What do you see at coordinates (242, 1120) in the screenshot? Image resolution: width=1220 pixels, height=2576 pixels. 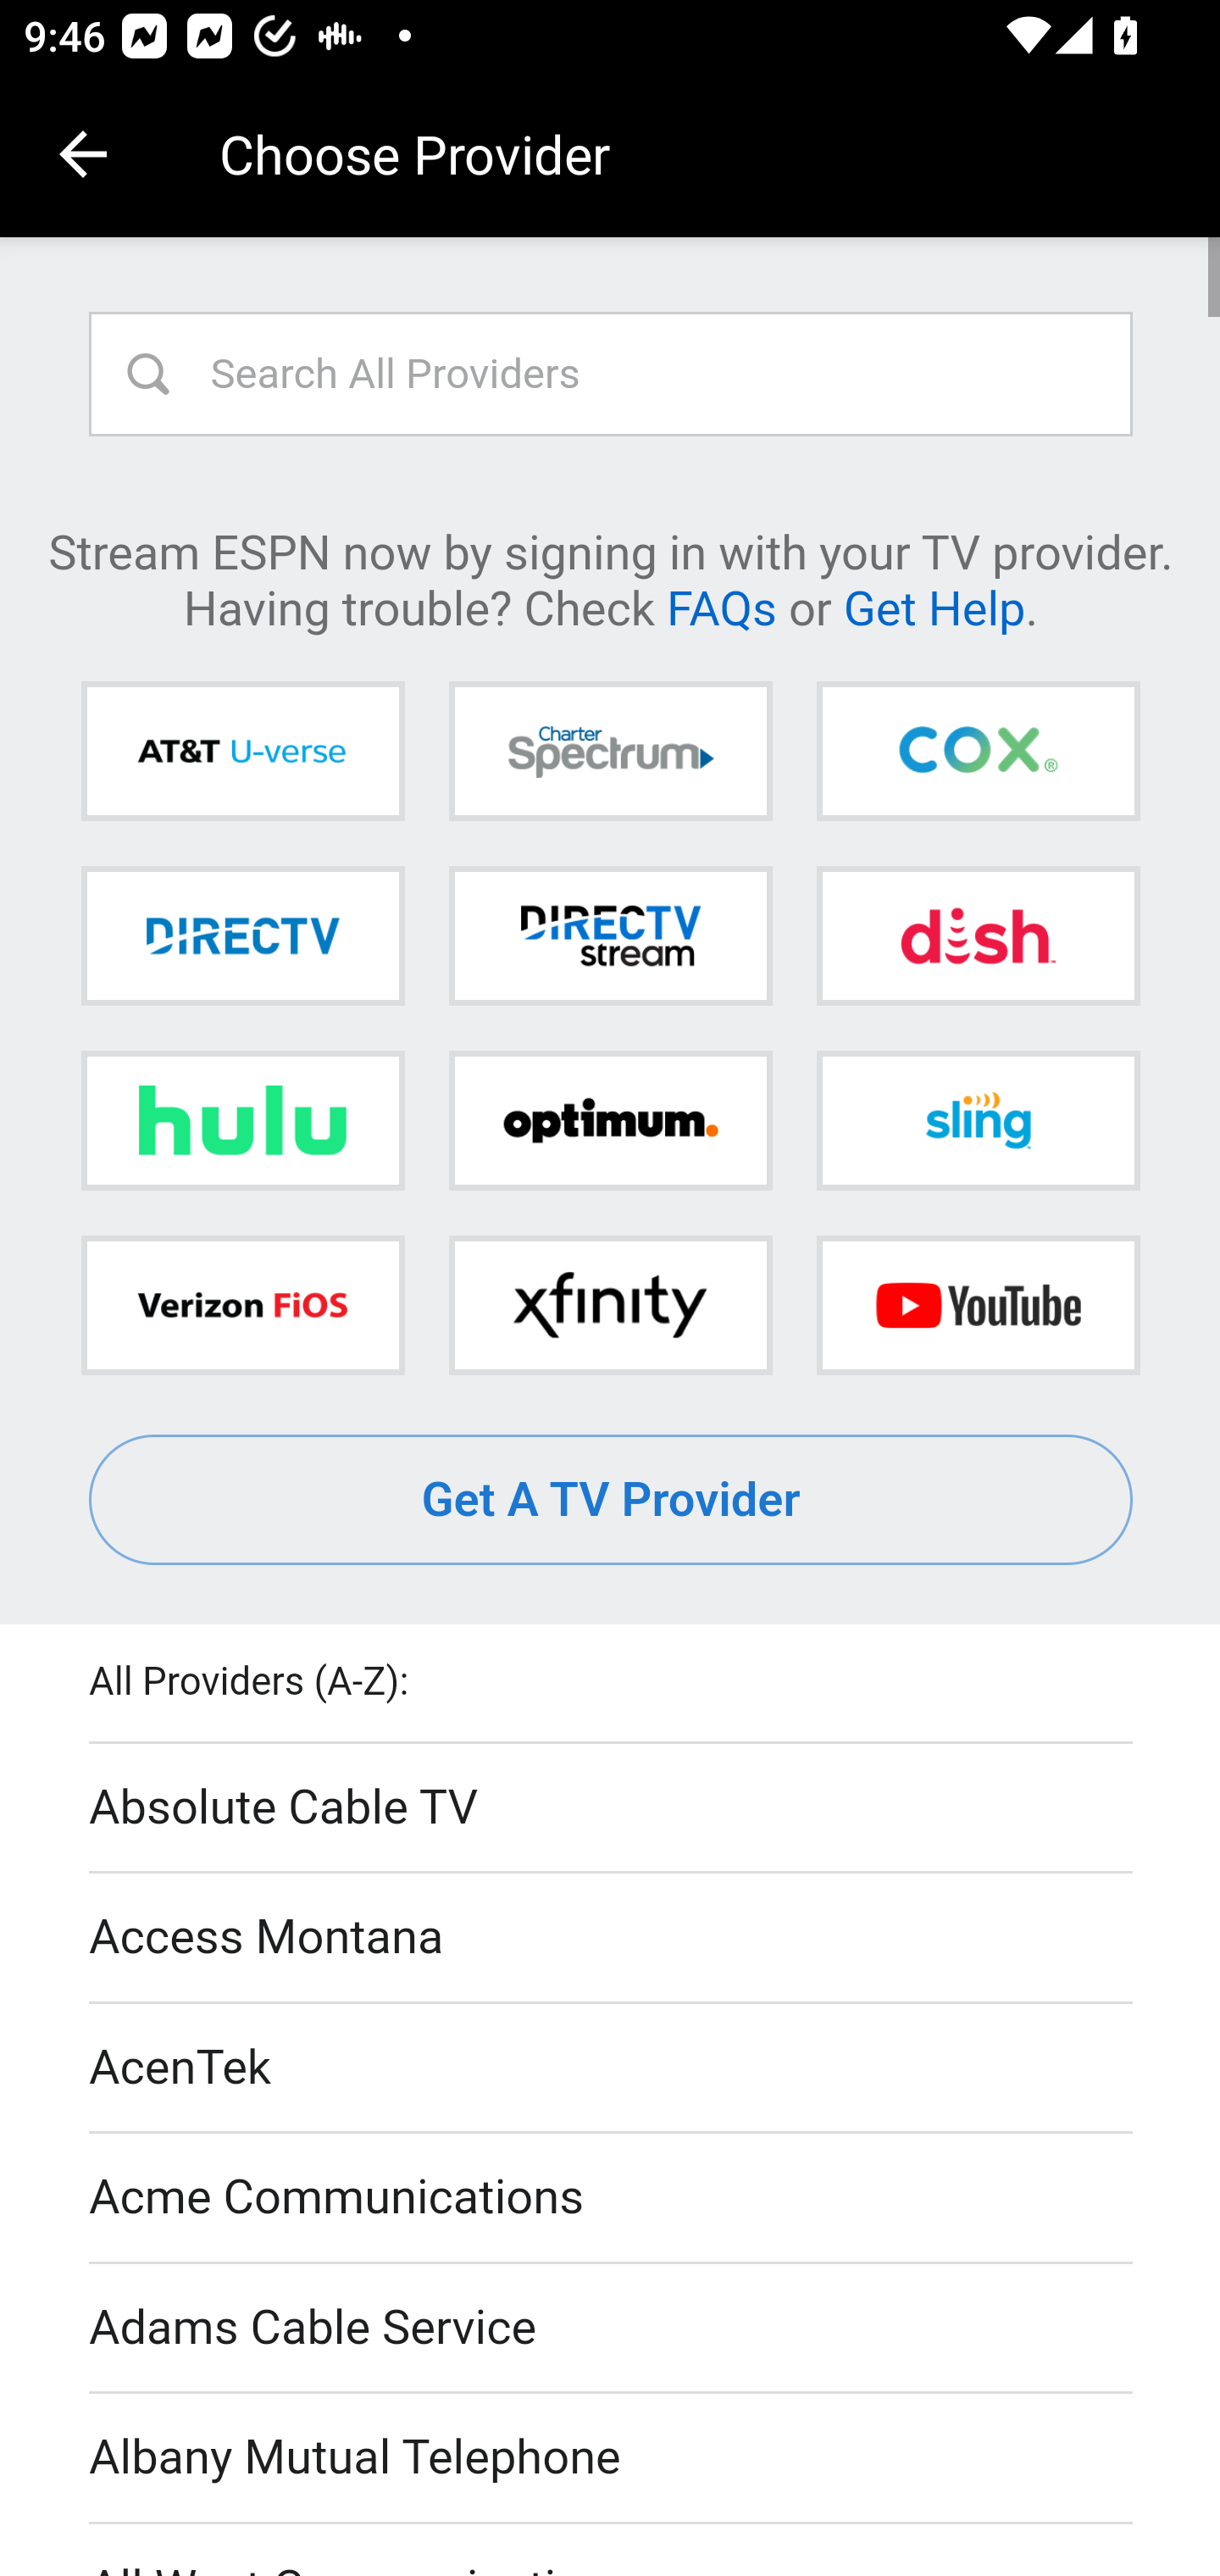 I see `Hulu` at bounding box center [242, 1120].